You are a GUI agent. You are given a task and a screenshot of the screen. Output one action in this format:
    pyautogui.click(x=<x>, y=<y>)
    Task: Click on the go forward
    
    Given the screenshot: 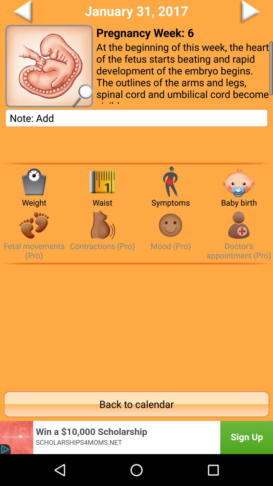 What is the action you would take?
    pyautogui.click(x=231, y=12)
    